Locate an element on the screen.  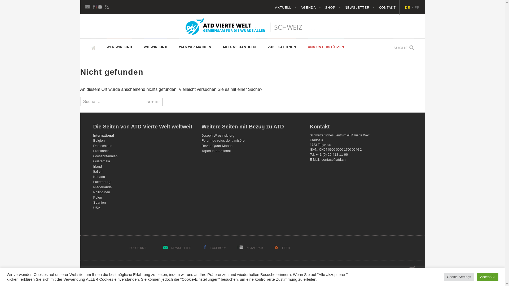
contact@atd.ch is located at coordinates (334, 159).